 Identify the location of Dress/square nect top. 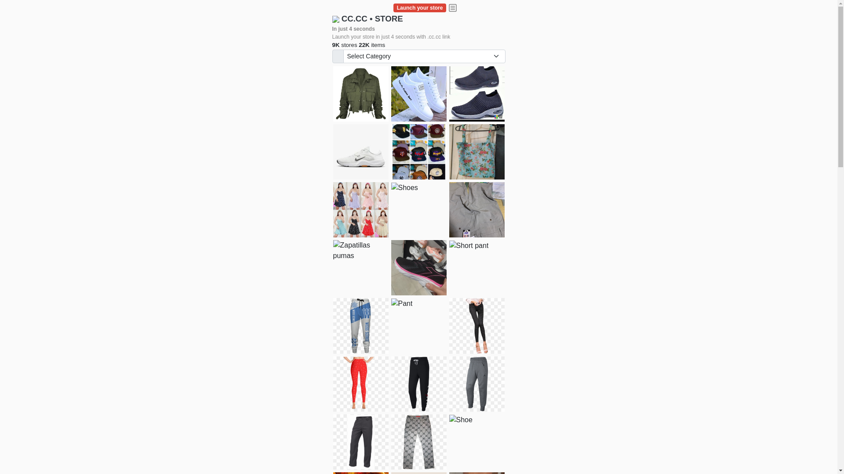
(361, 210).